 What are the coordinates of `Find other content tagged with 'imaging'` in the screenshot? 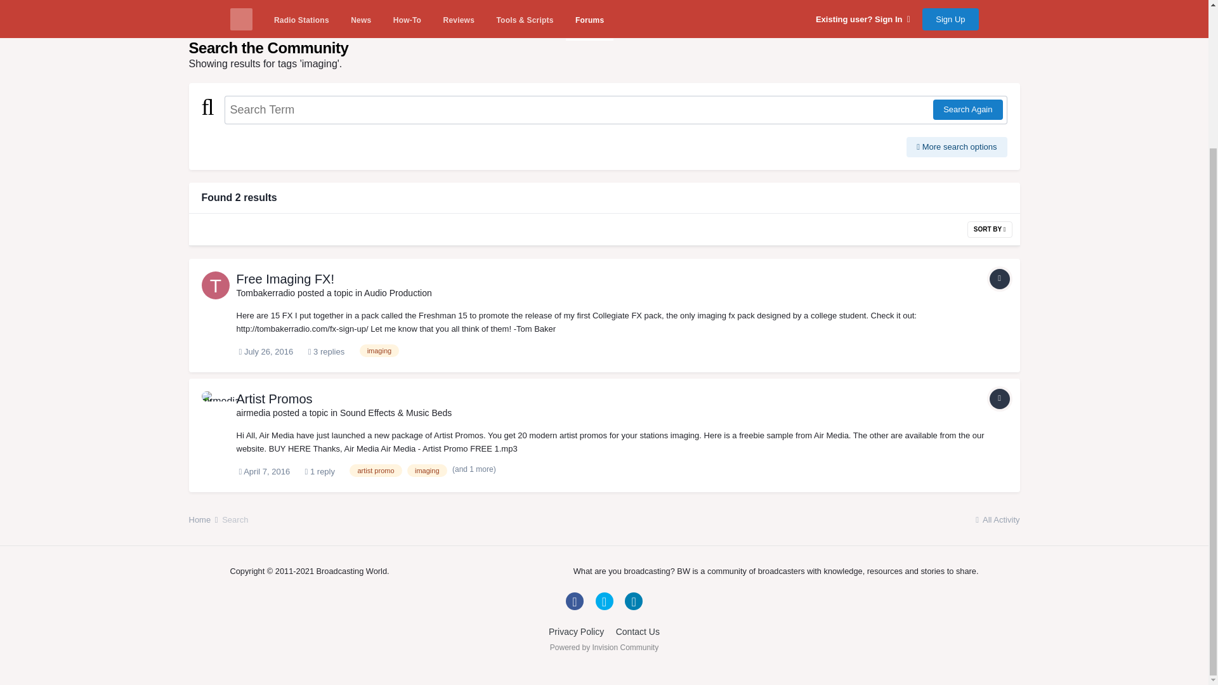 It's located at (379, 350).